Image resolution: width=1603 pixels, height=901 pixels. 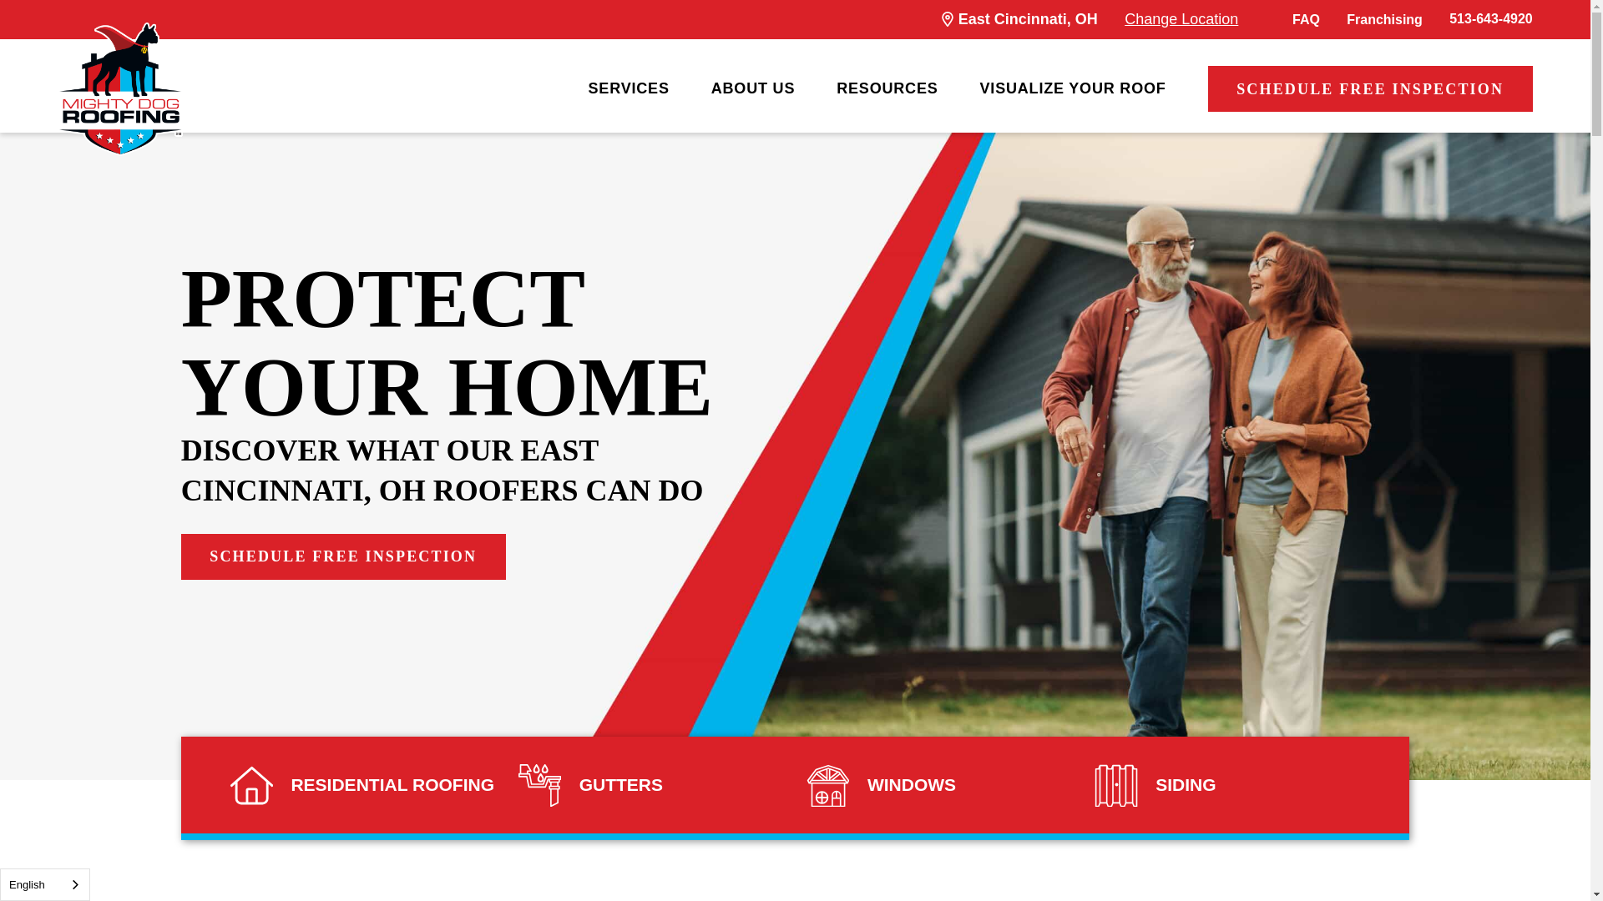 I want to click on Franchising, so click(x=1384, y=20).